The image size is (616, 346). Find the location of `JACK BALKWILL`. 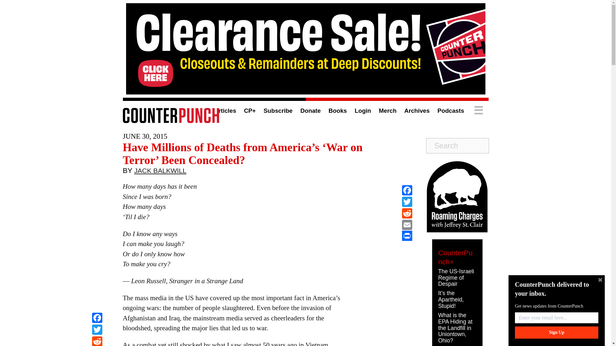

JACK BALKWILL is located at coordinates (160, 172).